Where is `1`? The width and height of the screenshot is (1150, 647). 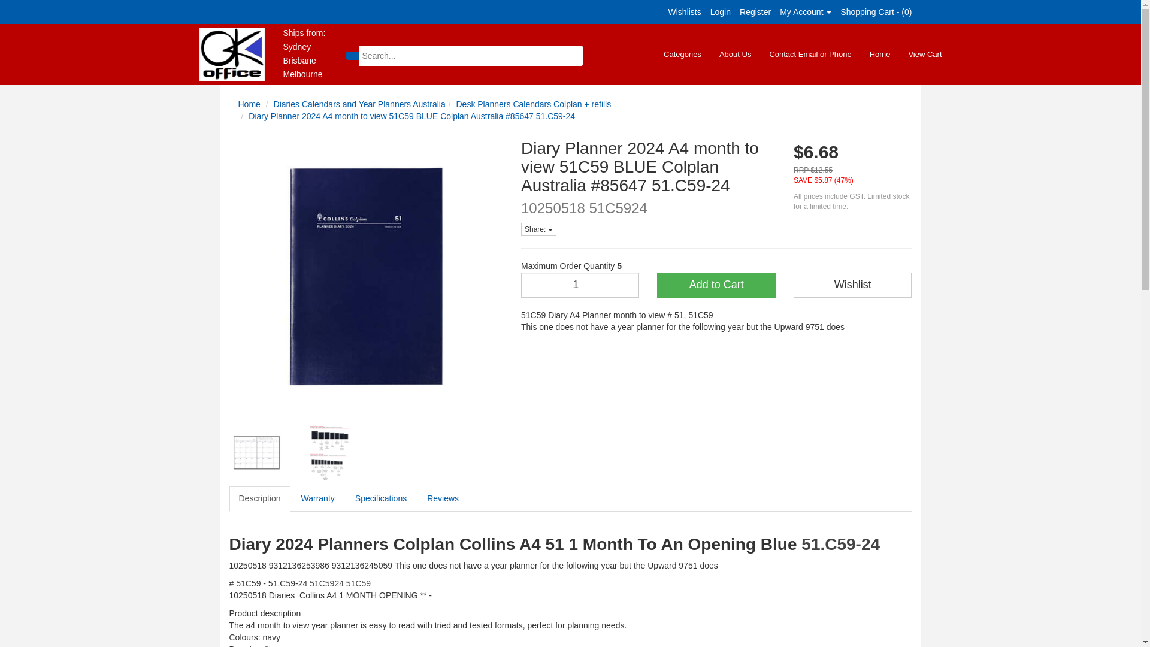
1 is located at coordinates (580, 285).